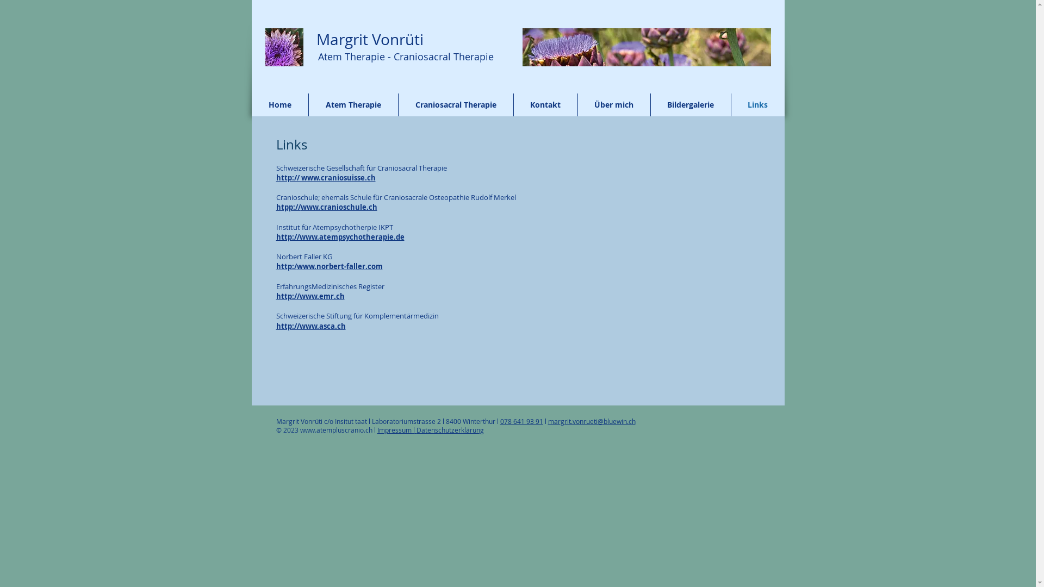  I want to click on Kontakt, so click(545, 105).